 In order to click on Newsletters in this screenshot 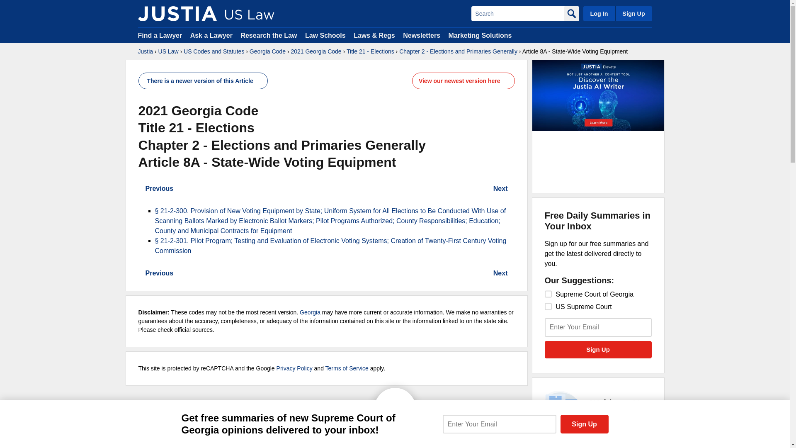, I will do `click(421, 35)`.